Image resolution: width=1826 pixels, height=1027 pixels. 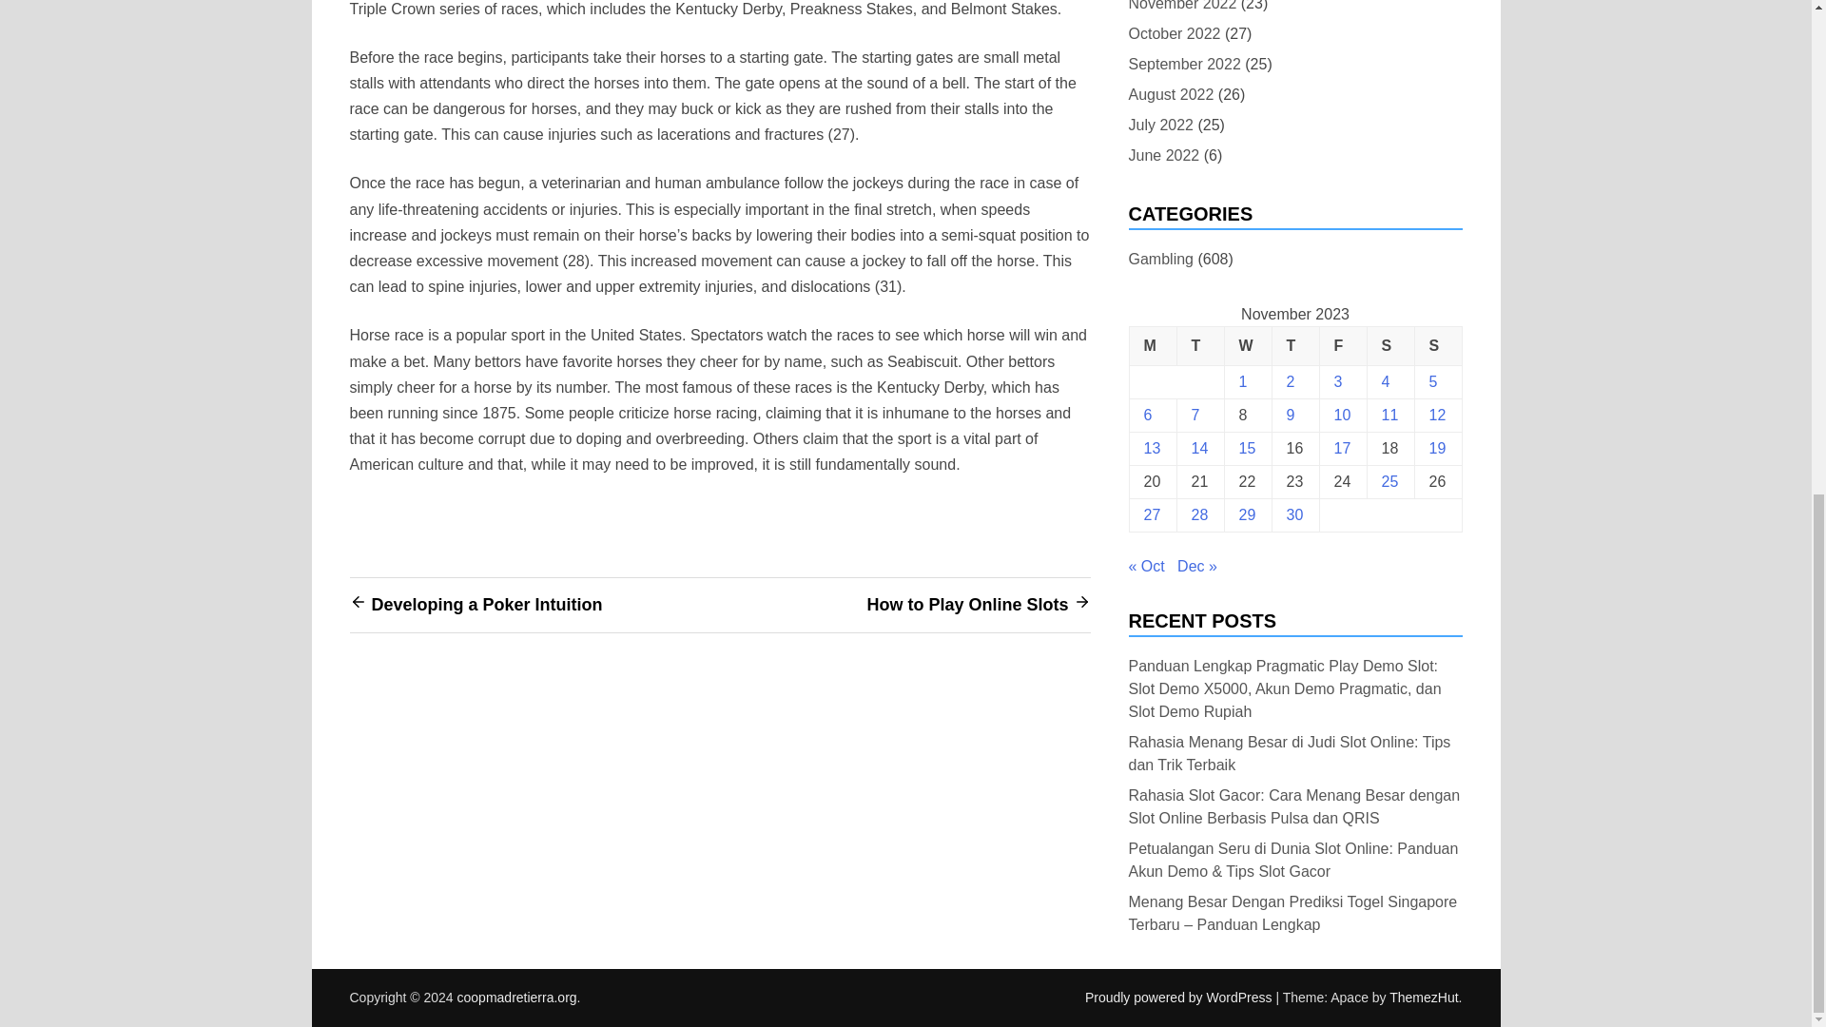 I want to click on How to Play Online Slots, so click(x=966, y=605).